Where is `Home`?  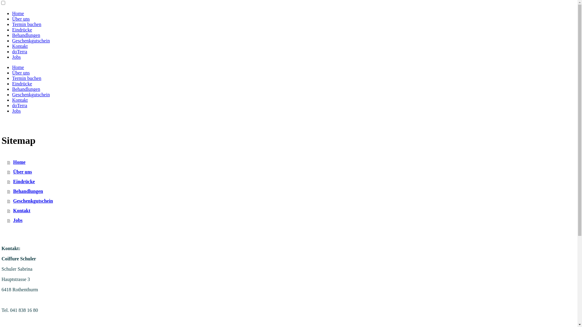 Home is located at coordinates (18, 13).